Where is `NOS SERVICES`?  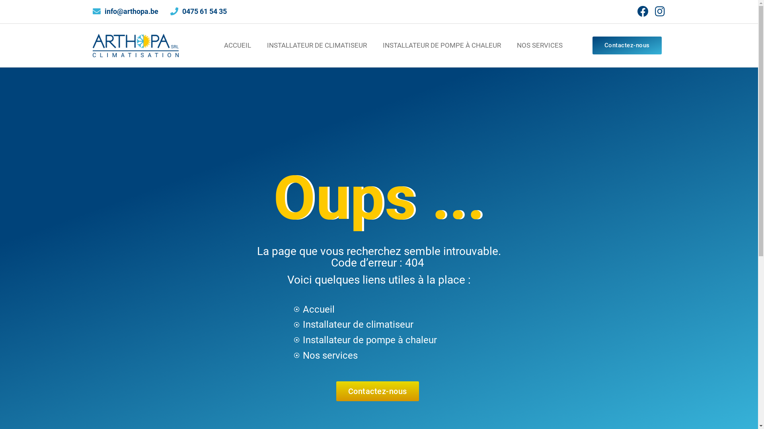 NOS SERVICES is located at coordinates (540, 45).